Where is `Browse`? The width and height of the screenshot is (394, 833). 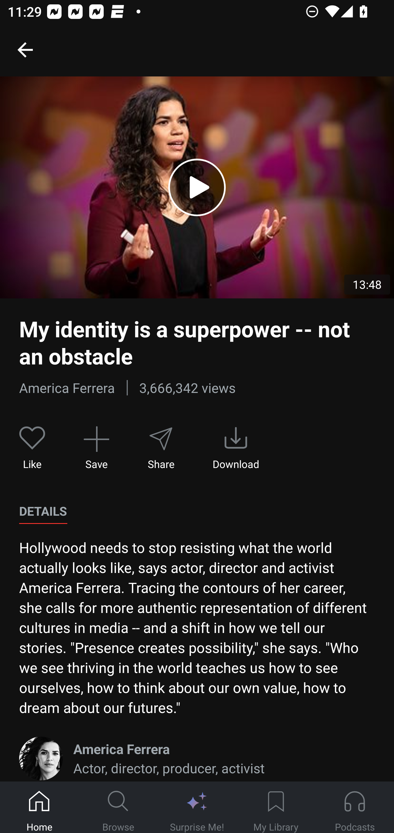 Browse is located at coordinates (118, 808).